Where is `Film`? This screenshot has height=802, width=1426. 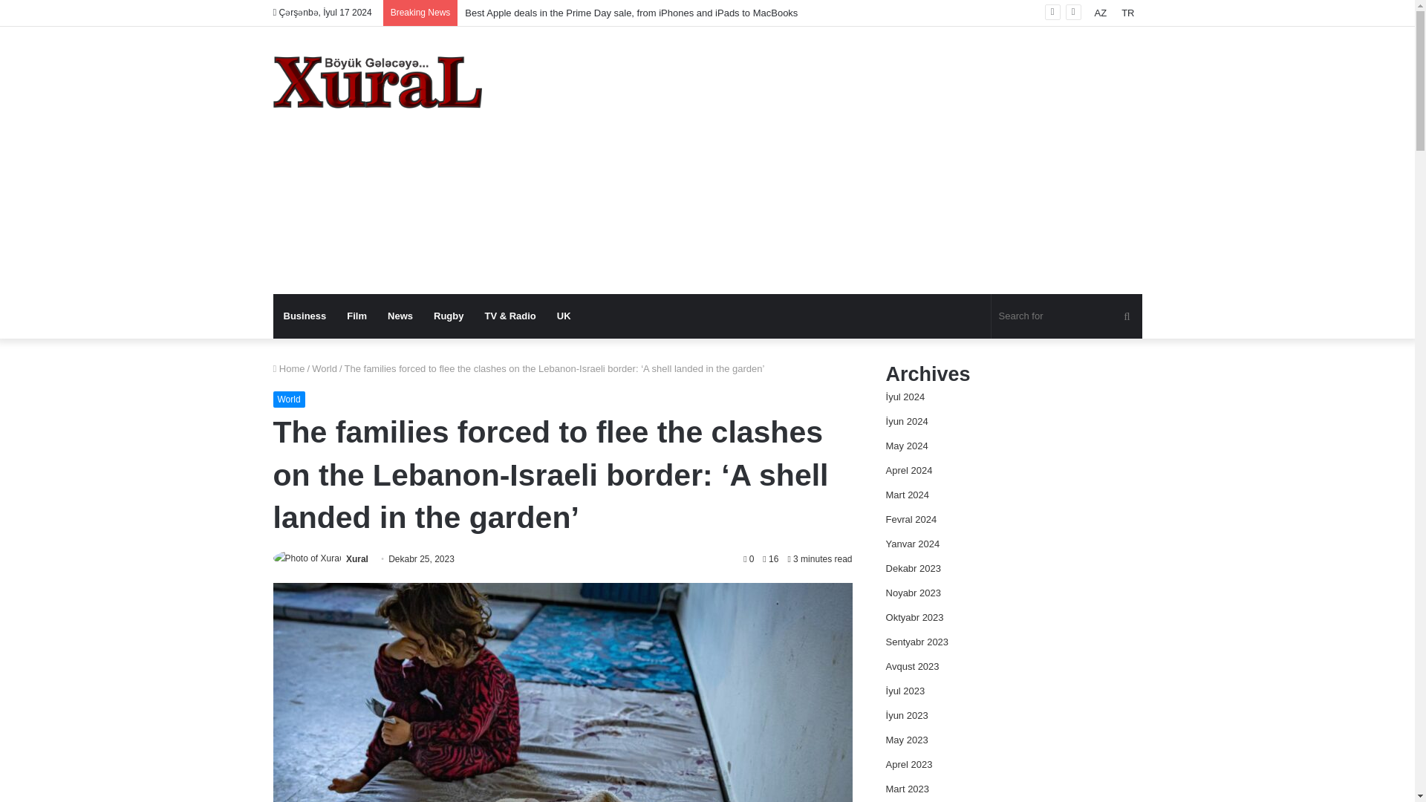 Film is located at coordinates (356, 316).